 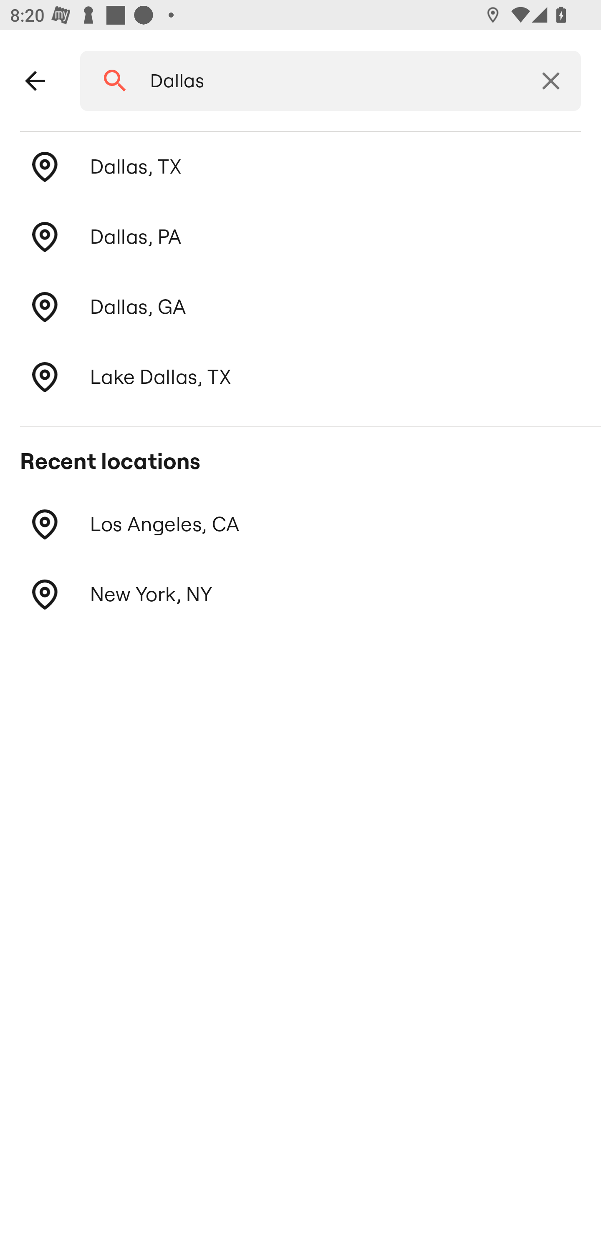 I want to click on Los Angeles, CA, so click(x=300, y=524).